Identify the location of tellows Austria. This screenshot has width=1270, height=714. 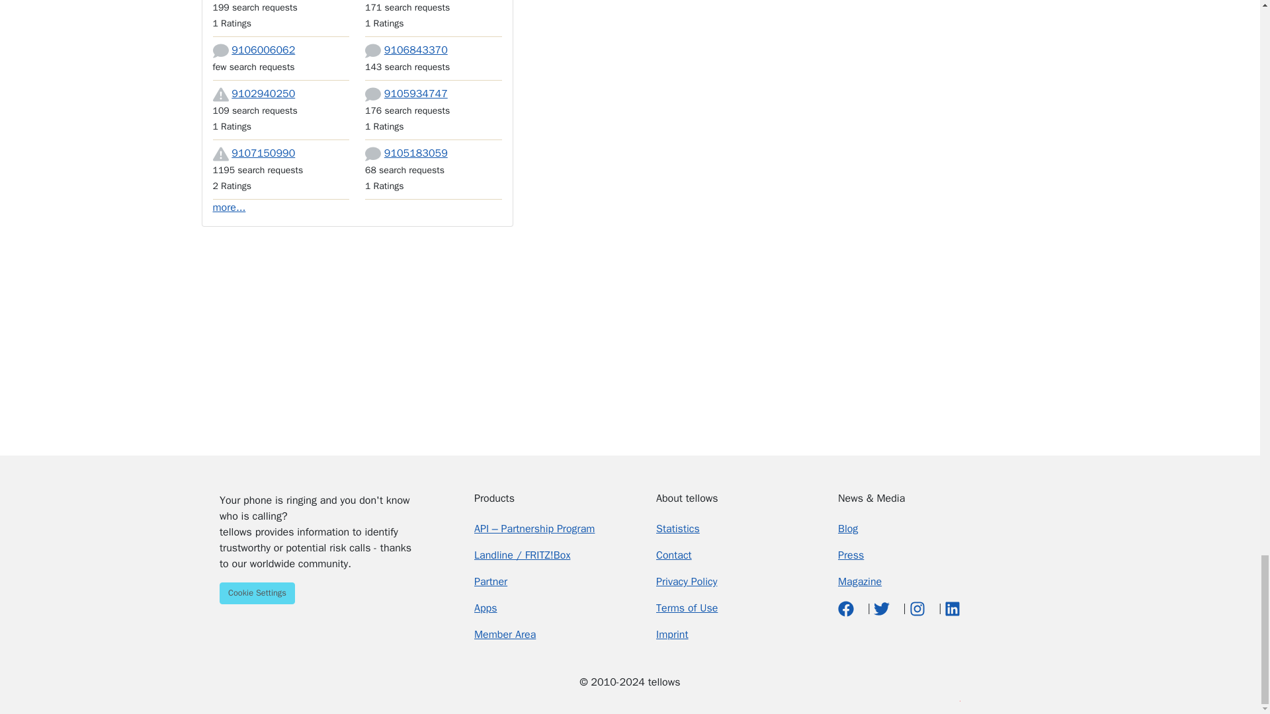
(406, 700).